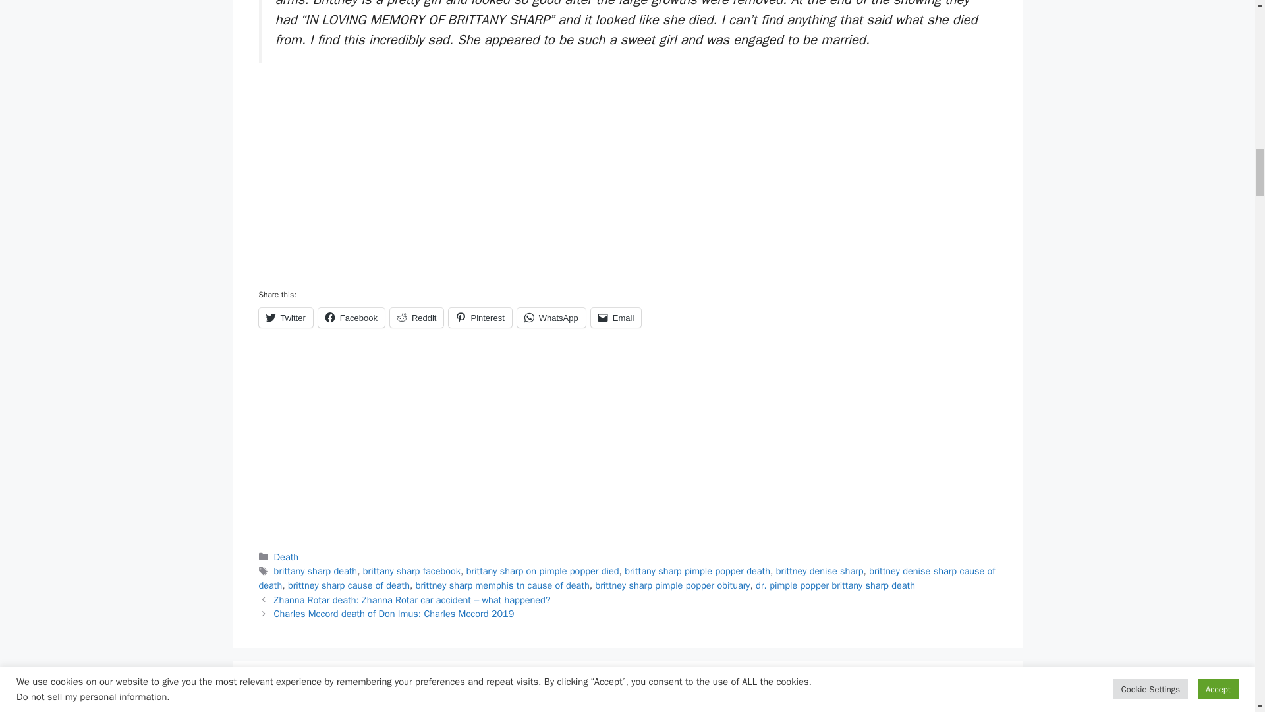 This screenshot has width=1265, height=712. What do you see at coordinates (411, 571) in the screenshot?
I see `brittany sharp facebook` at bounding box center [411, 571].